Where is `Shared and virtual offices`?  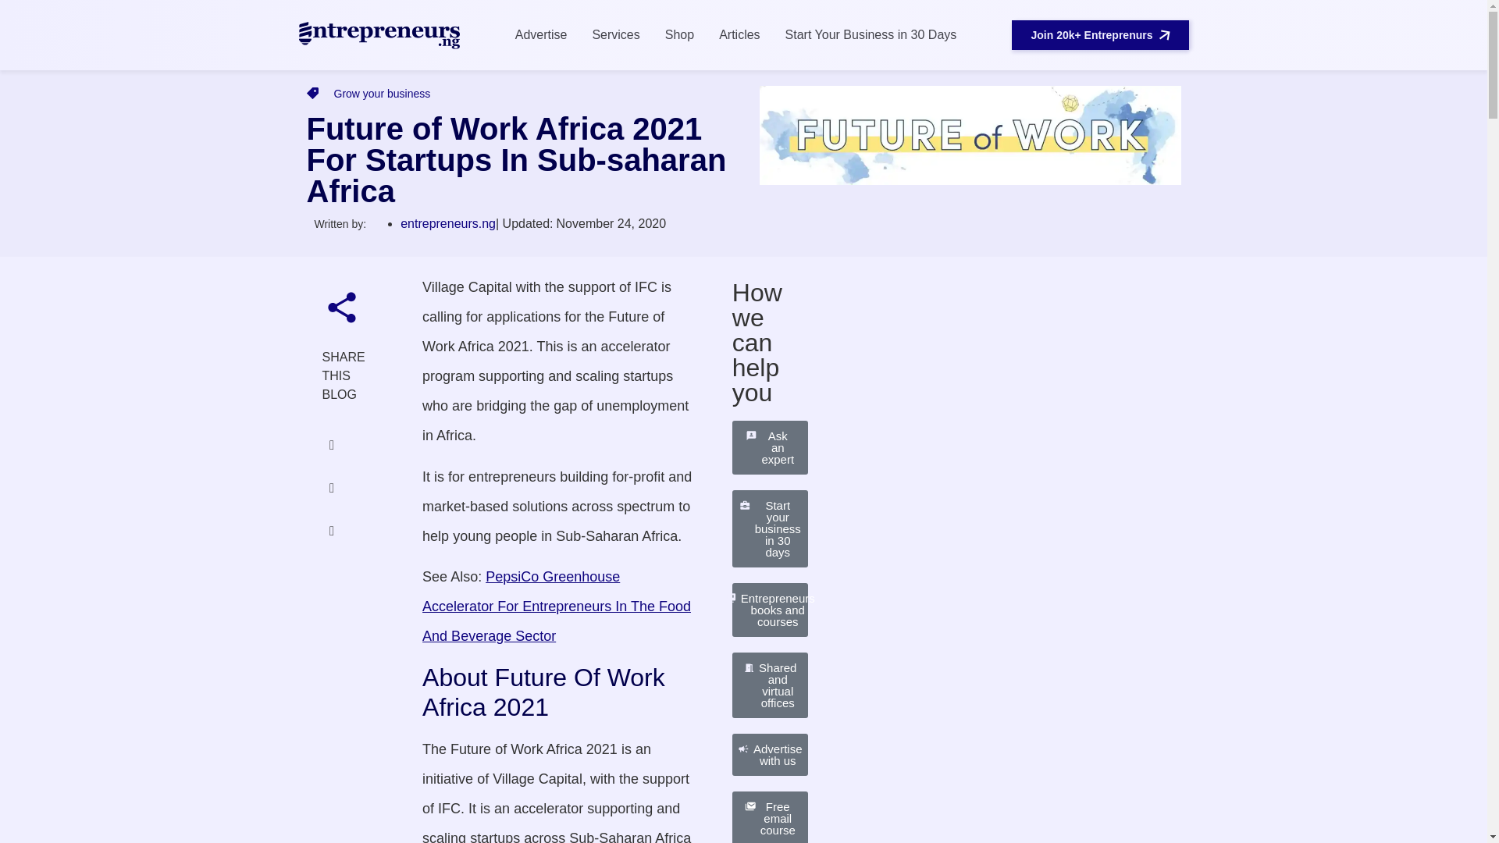
Shared and virtual offices is located at coordinates (770, 685).